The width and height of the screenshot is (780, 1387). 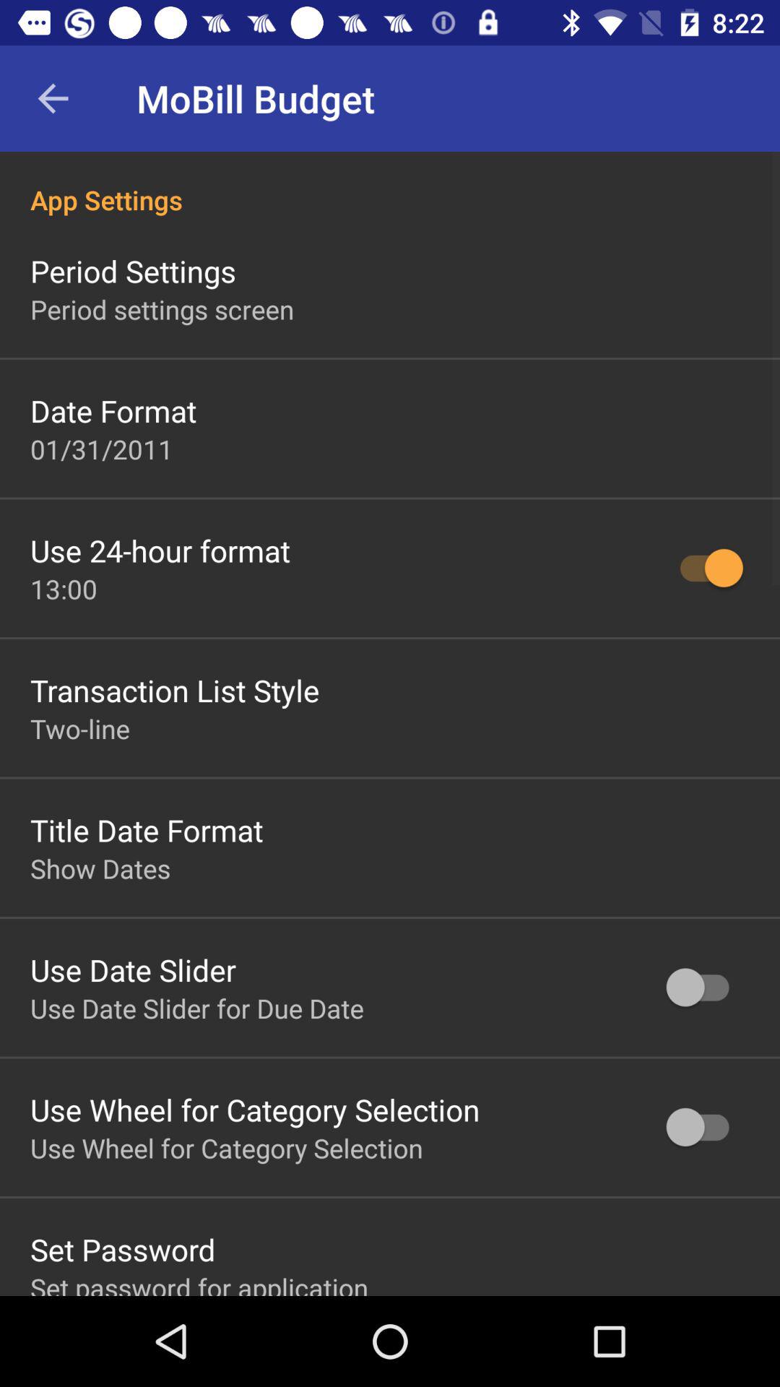 I want to click on turn off the show dates item, so click(x=100, y=868).